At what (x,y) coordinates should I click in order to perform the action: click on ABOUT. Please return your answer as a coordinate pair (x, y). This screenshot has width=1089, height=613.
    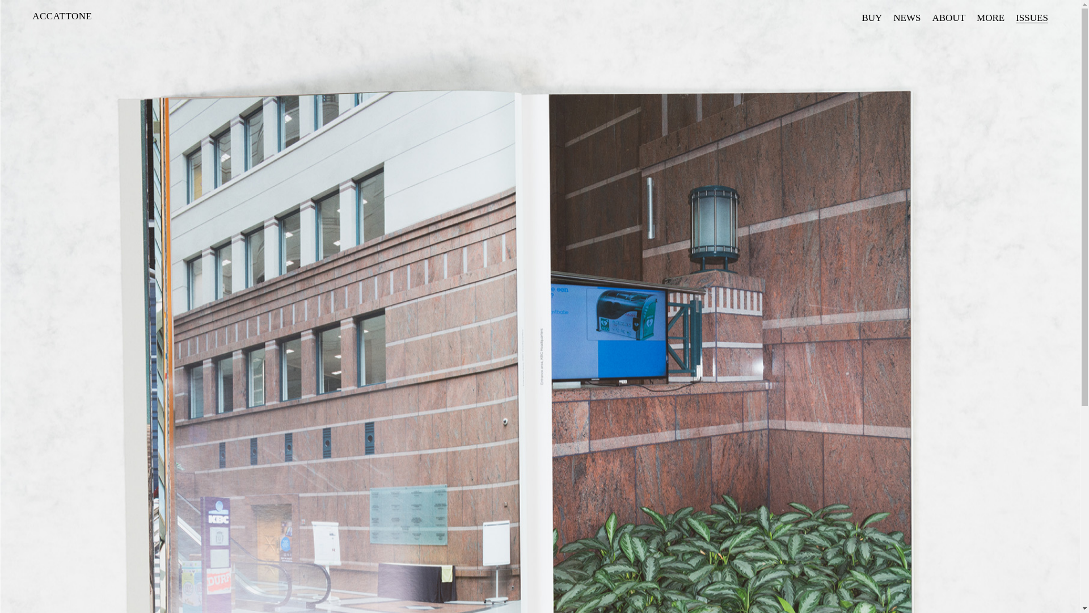
    Looking at the image, I should click on (948, 18).